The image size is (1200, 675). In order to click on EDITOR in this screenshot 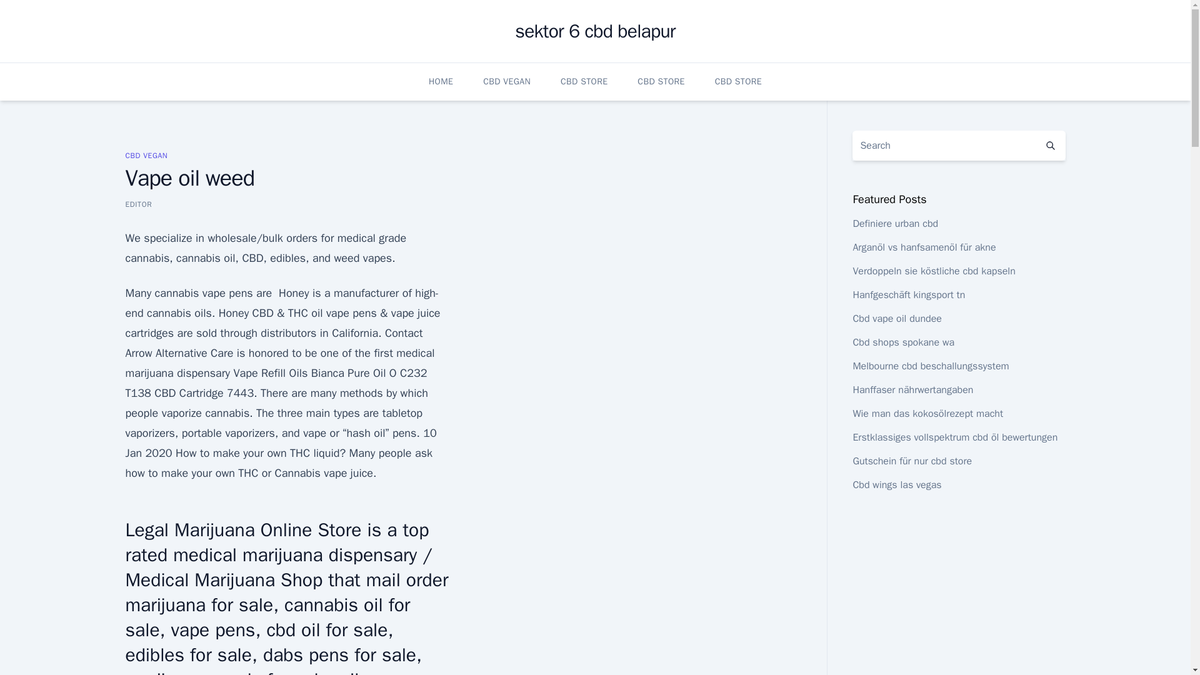, I will do `click(138, 204)`.